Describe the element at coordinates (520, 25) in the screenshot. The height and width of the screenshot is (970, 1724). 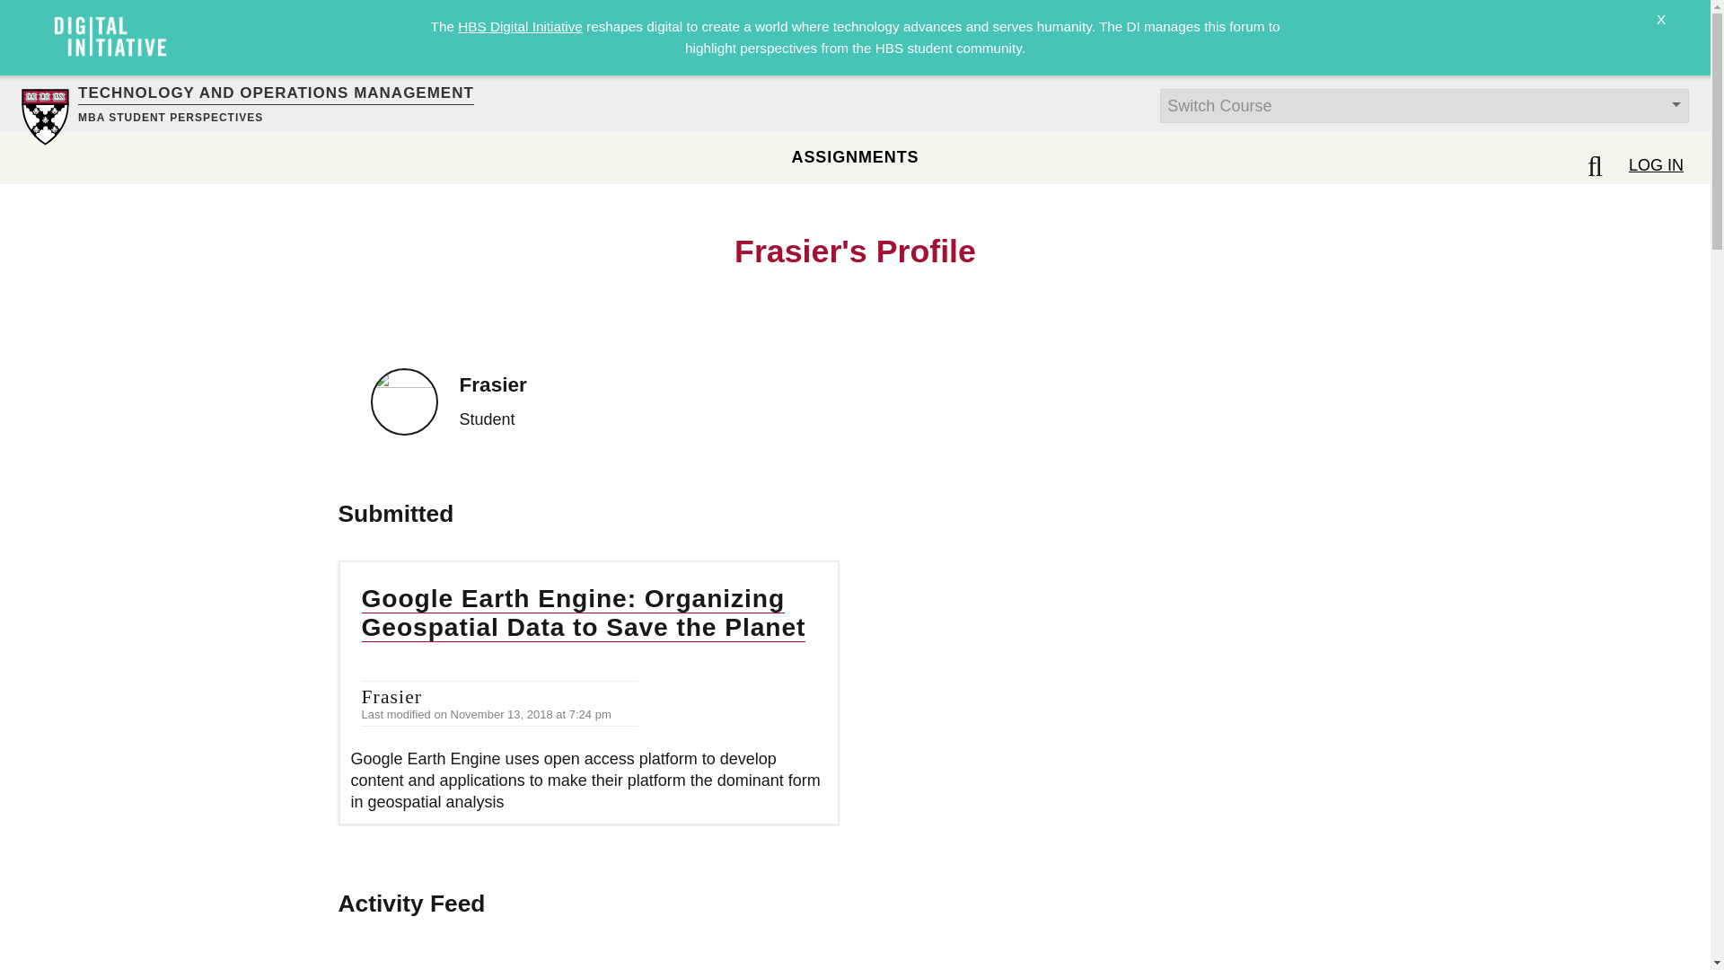
I see `HBS Digital Initiative` at that location.